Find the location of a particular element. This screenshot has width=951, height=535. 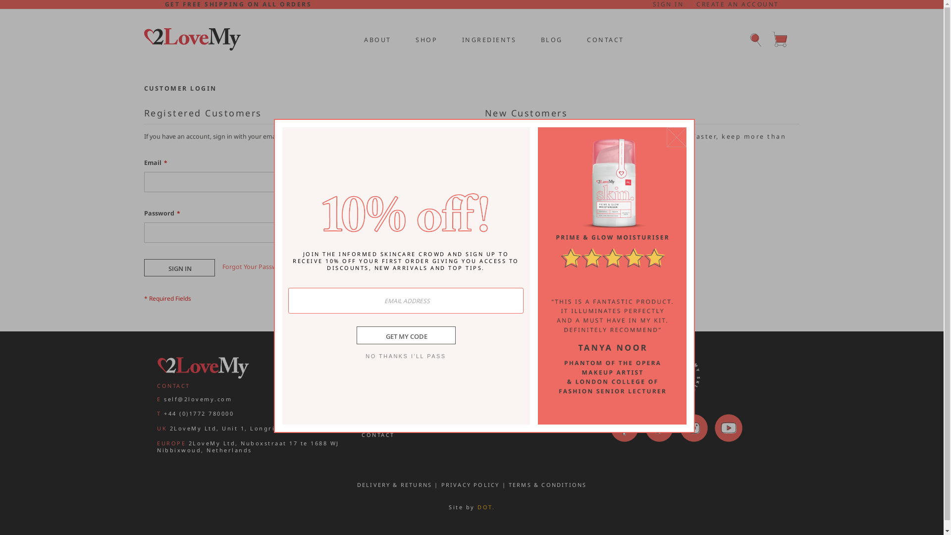

SHOP is located at coordinates (425, 39).